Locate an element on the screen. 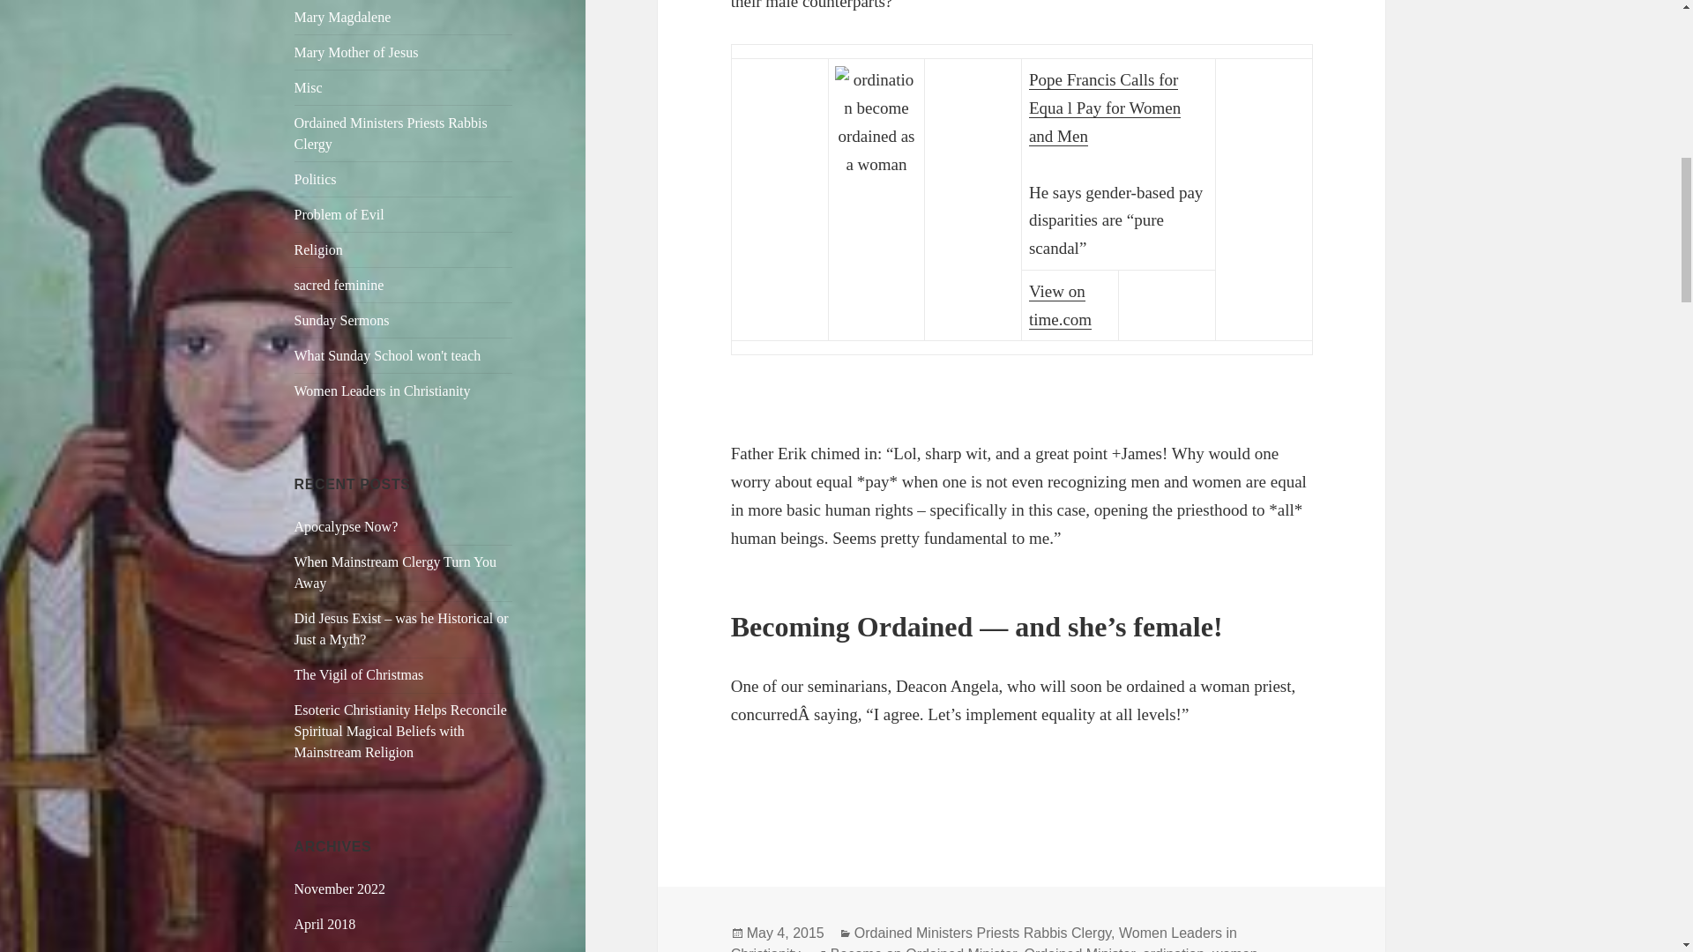 This screenshot has height=952, width=1693. Apocalypse Now? is located at coordinates (346, 525).